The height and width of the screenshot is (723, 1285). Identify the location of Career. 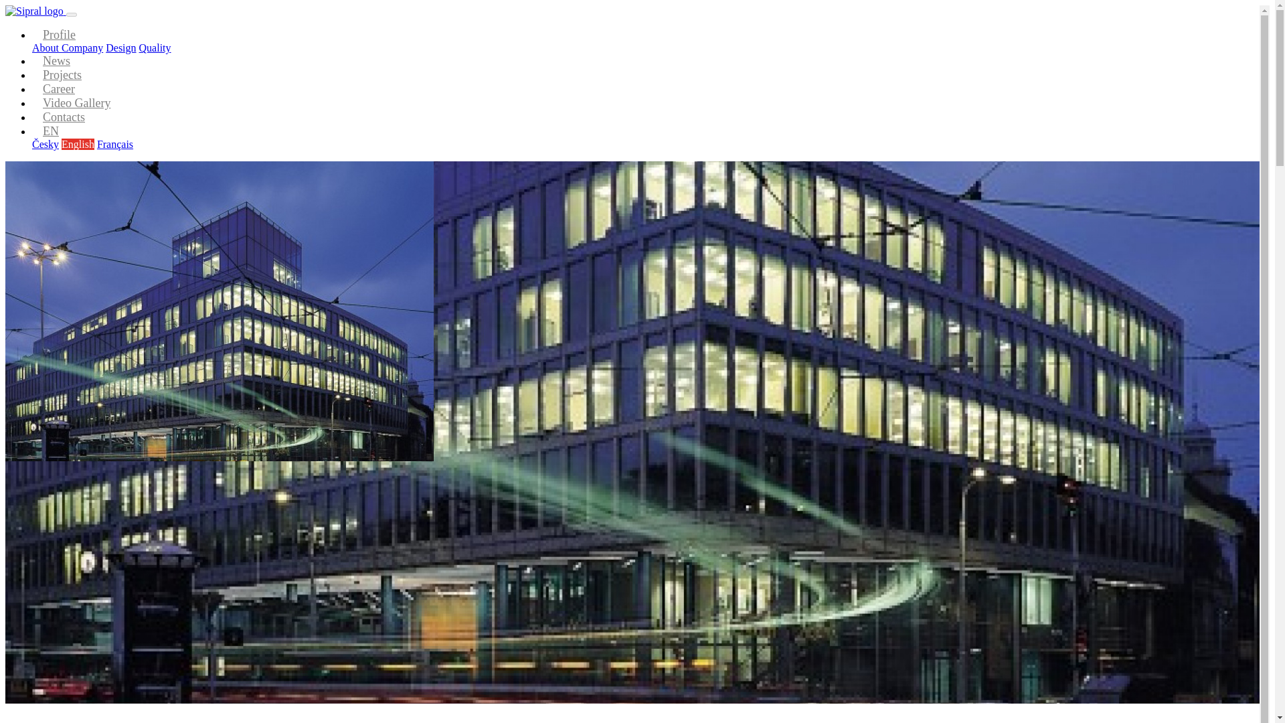
(58, 90).